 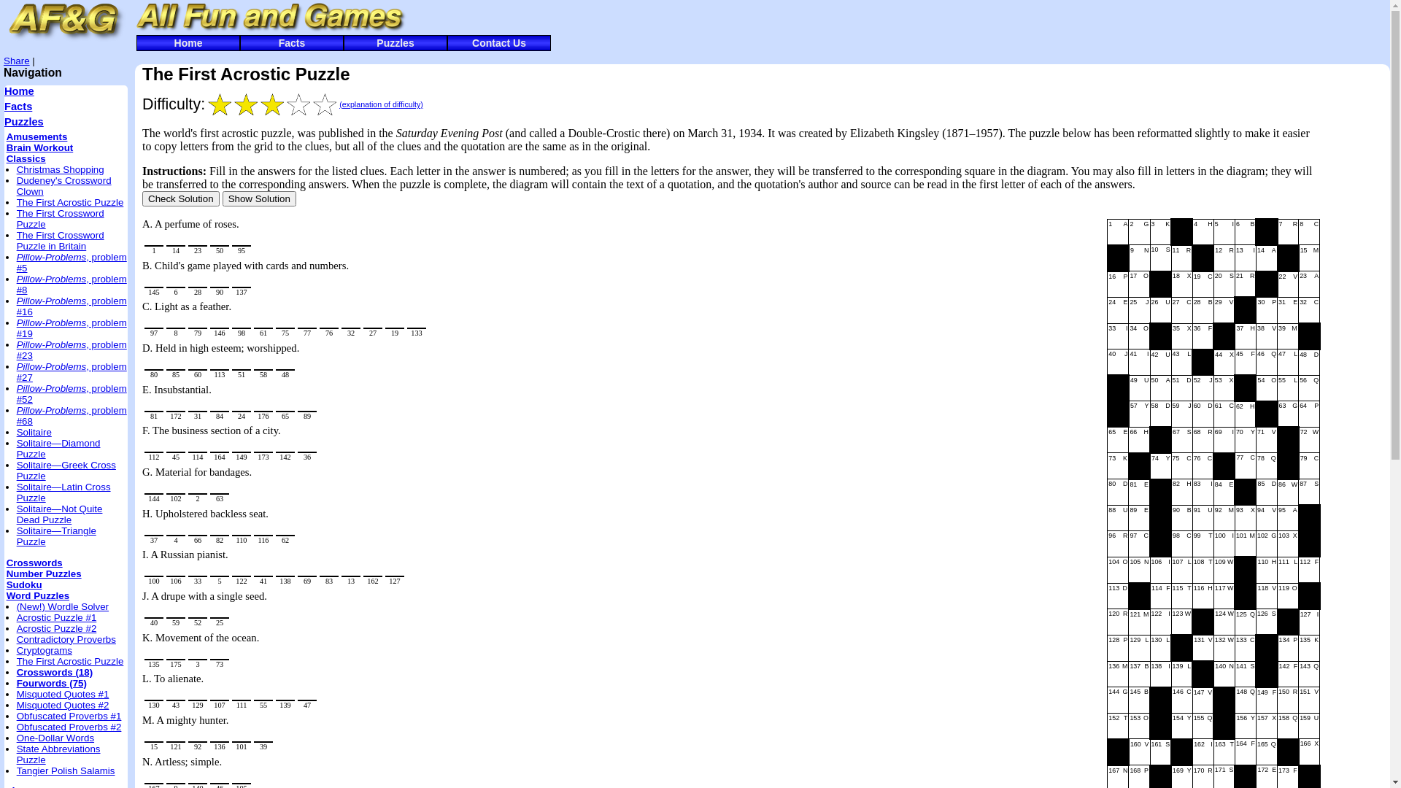 What do you see at coordinates (1203, 518) in the screenshot?
I see `91
U` at bounding box center [1203, 518].